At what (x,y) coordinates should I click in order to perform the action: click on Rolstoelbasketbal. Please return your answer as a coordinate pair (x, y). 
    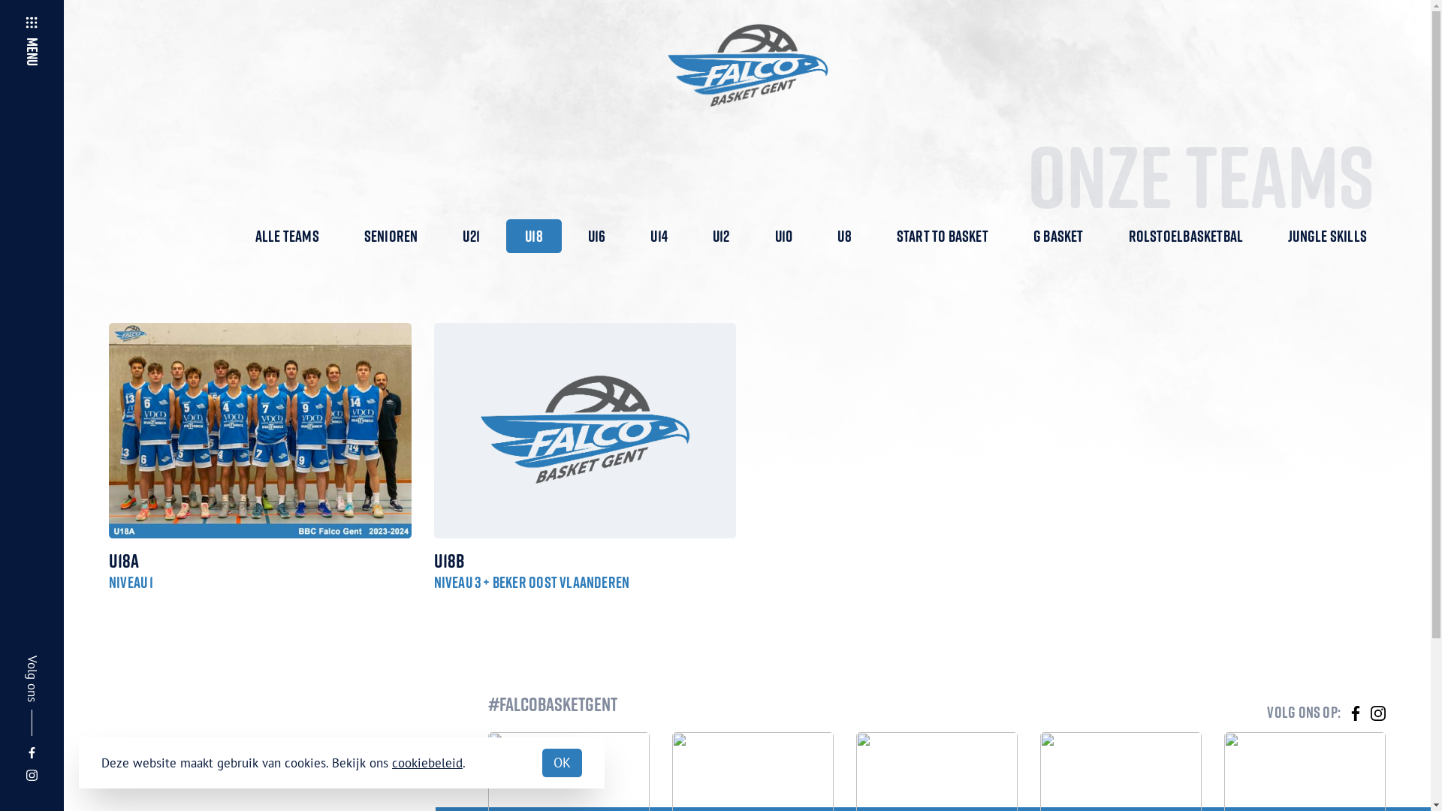
    Looking at the image, I should click on (1187, 236).